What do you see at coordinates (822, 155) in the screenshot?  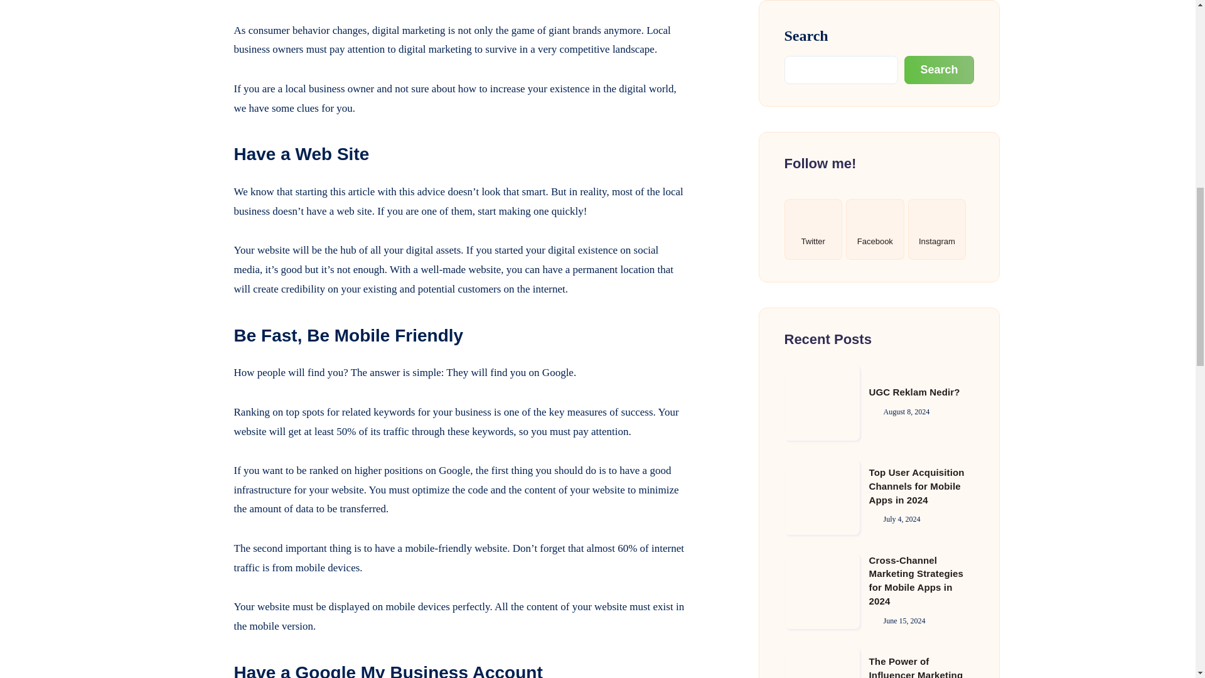 I see `The Power of Influencer Marketing for Wellness Apps` at bounding box center [822, 155].